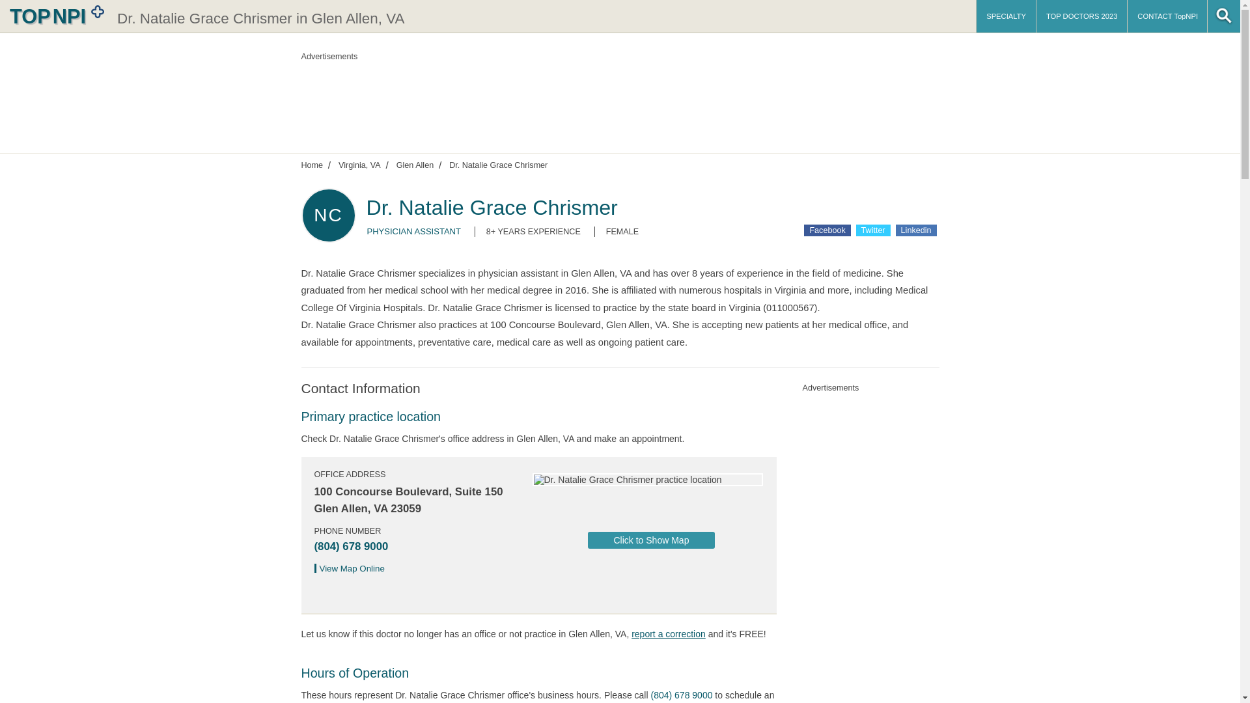 Image resolution: width=1250 pixels, height=703 pixels. I want to click on Click to Show Map, so click(651, 540).